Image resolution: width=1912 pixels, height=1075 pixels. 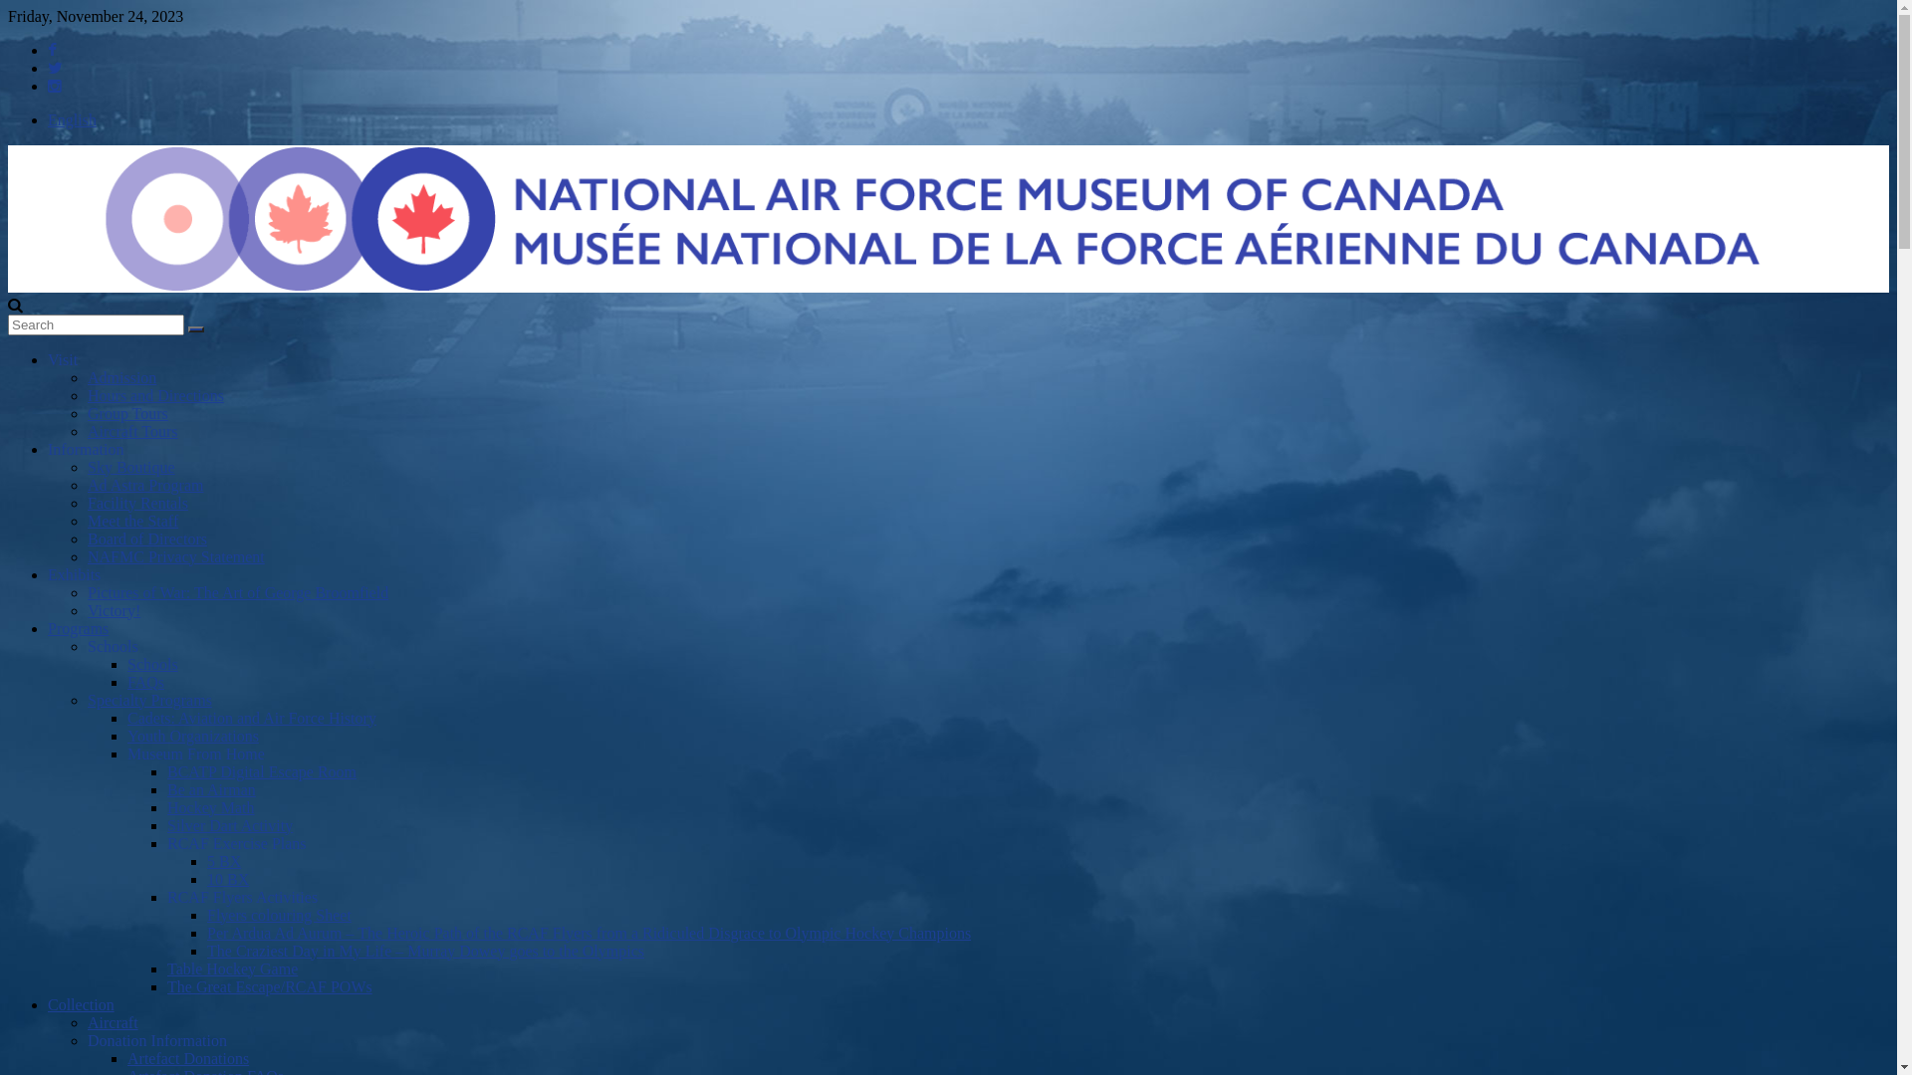 What do you see at coordinates (133, 432) in the screenshot?
I see `Aircraft Tours` at bounding box center [133, 432].